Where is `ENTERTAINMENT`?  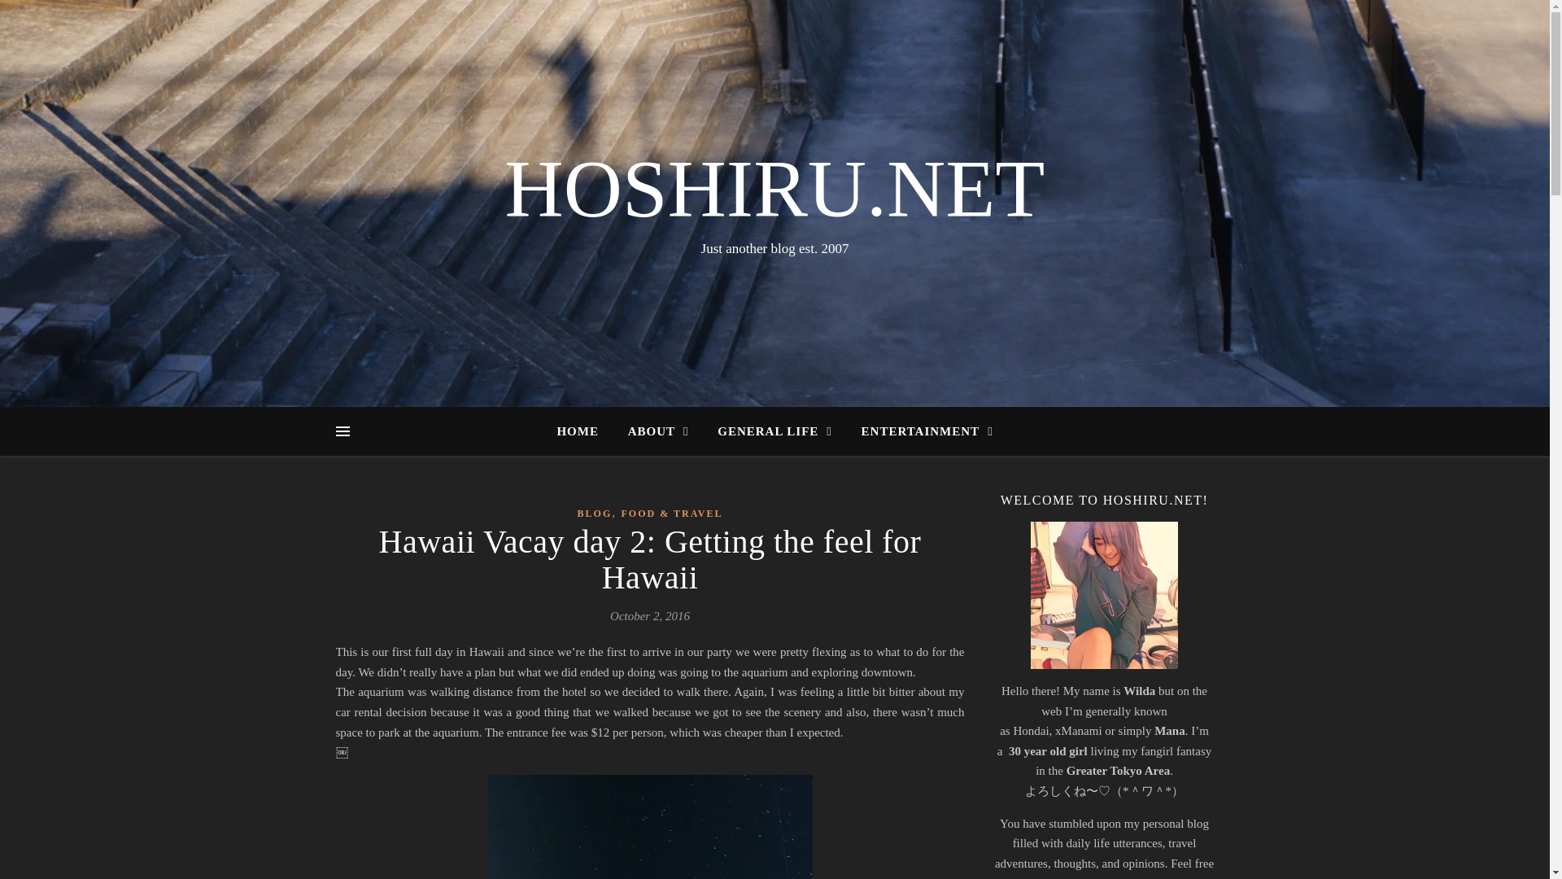
ENTERTAINMENT is located at coordinates (921, 431).